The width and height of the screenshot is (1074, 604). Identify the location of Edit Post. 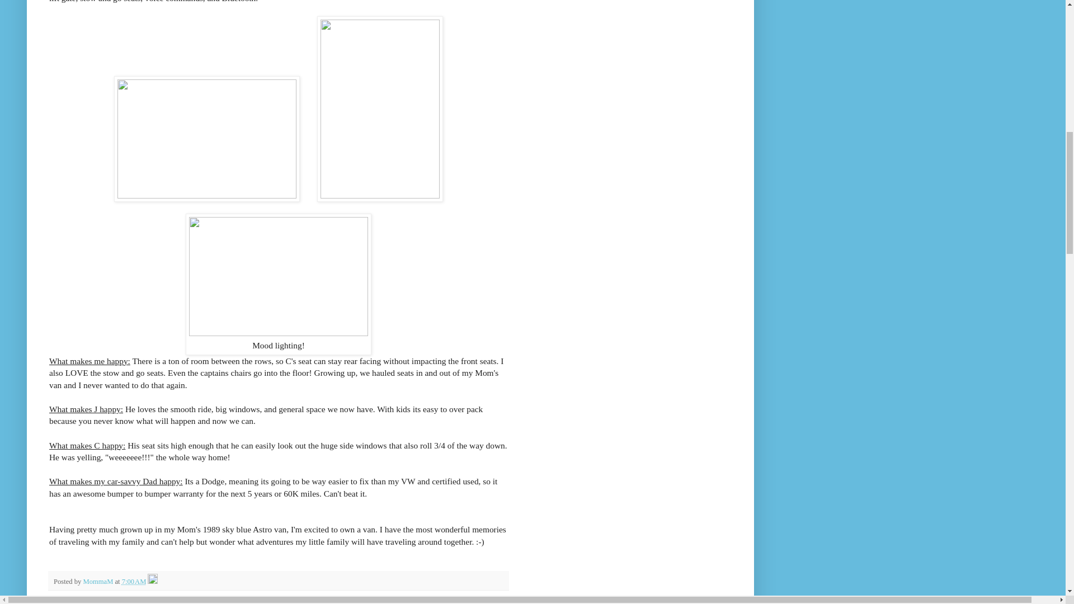
(153, 581).